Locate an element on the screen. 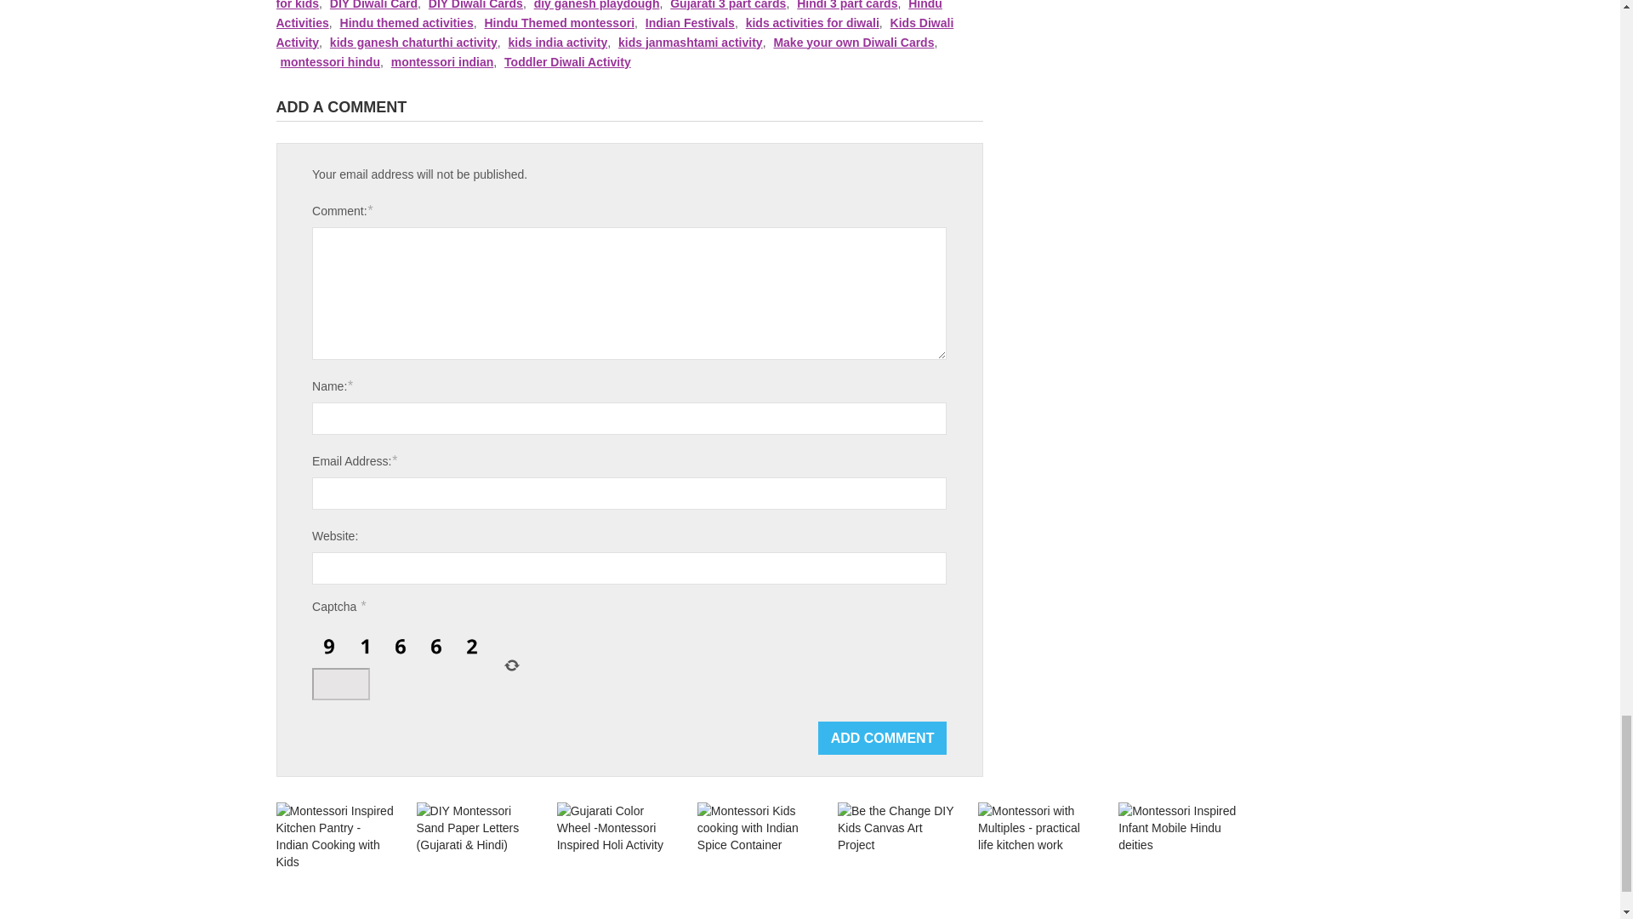  DIY Diwali Card is located at coordinates (373, 5).